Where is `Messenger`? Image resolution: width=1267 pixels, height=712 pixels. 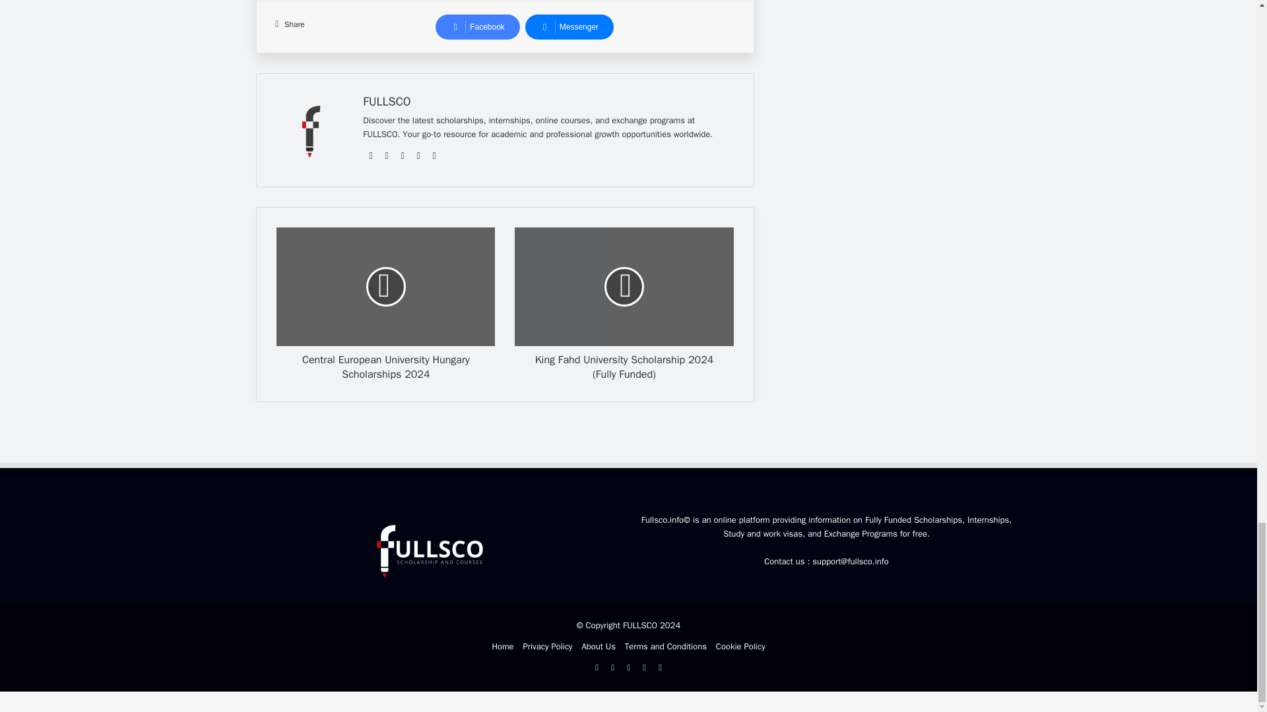
Messenger is located at coordinates (569, 26).